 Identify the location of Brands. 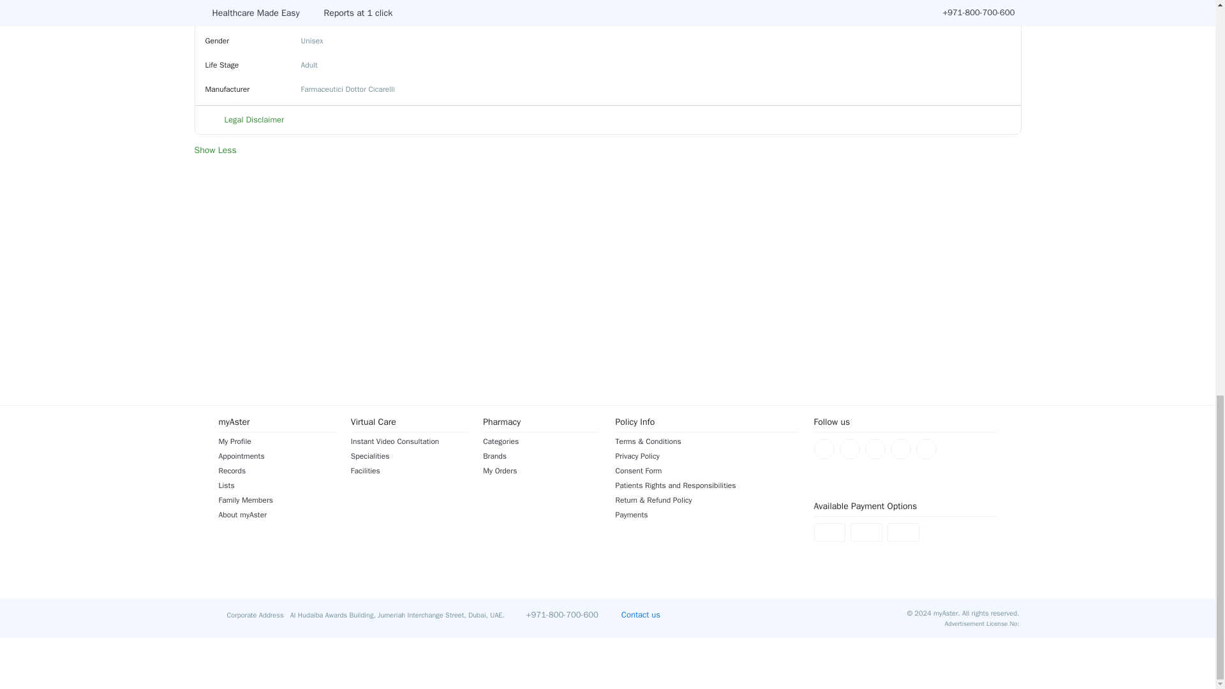
(541, 456).